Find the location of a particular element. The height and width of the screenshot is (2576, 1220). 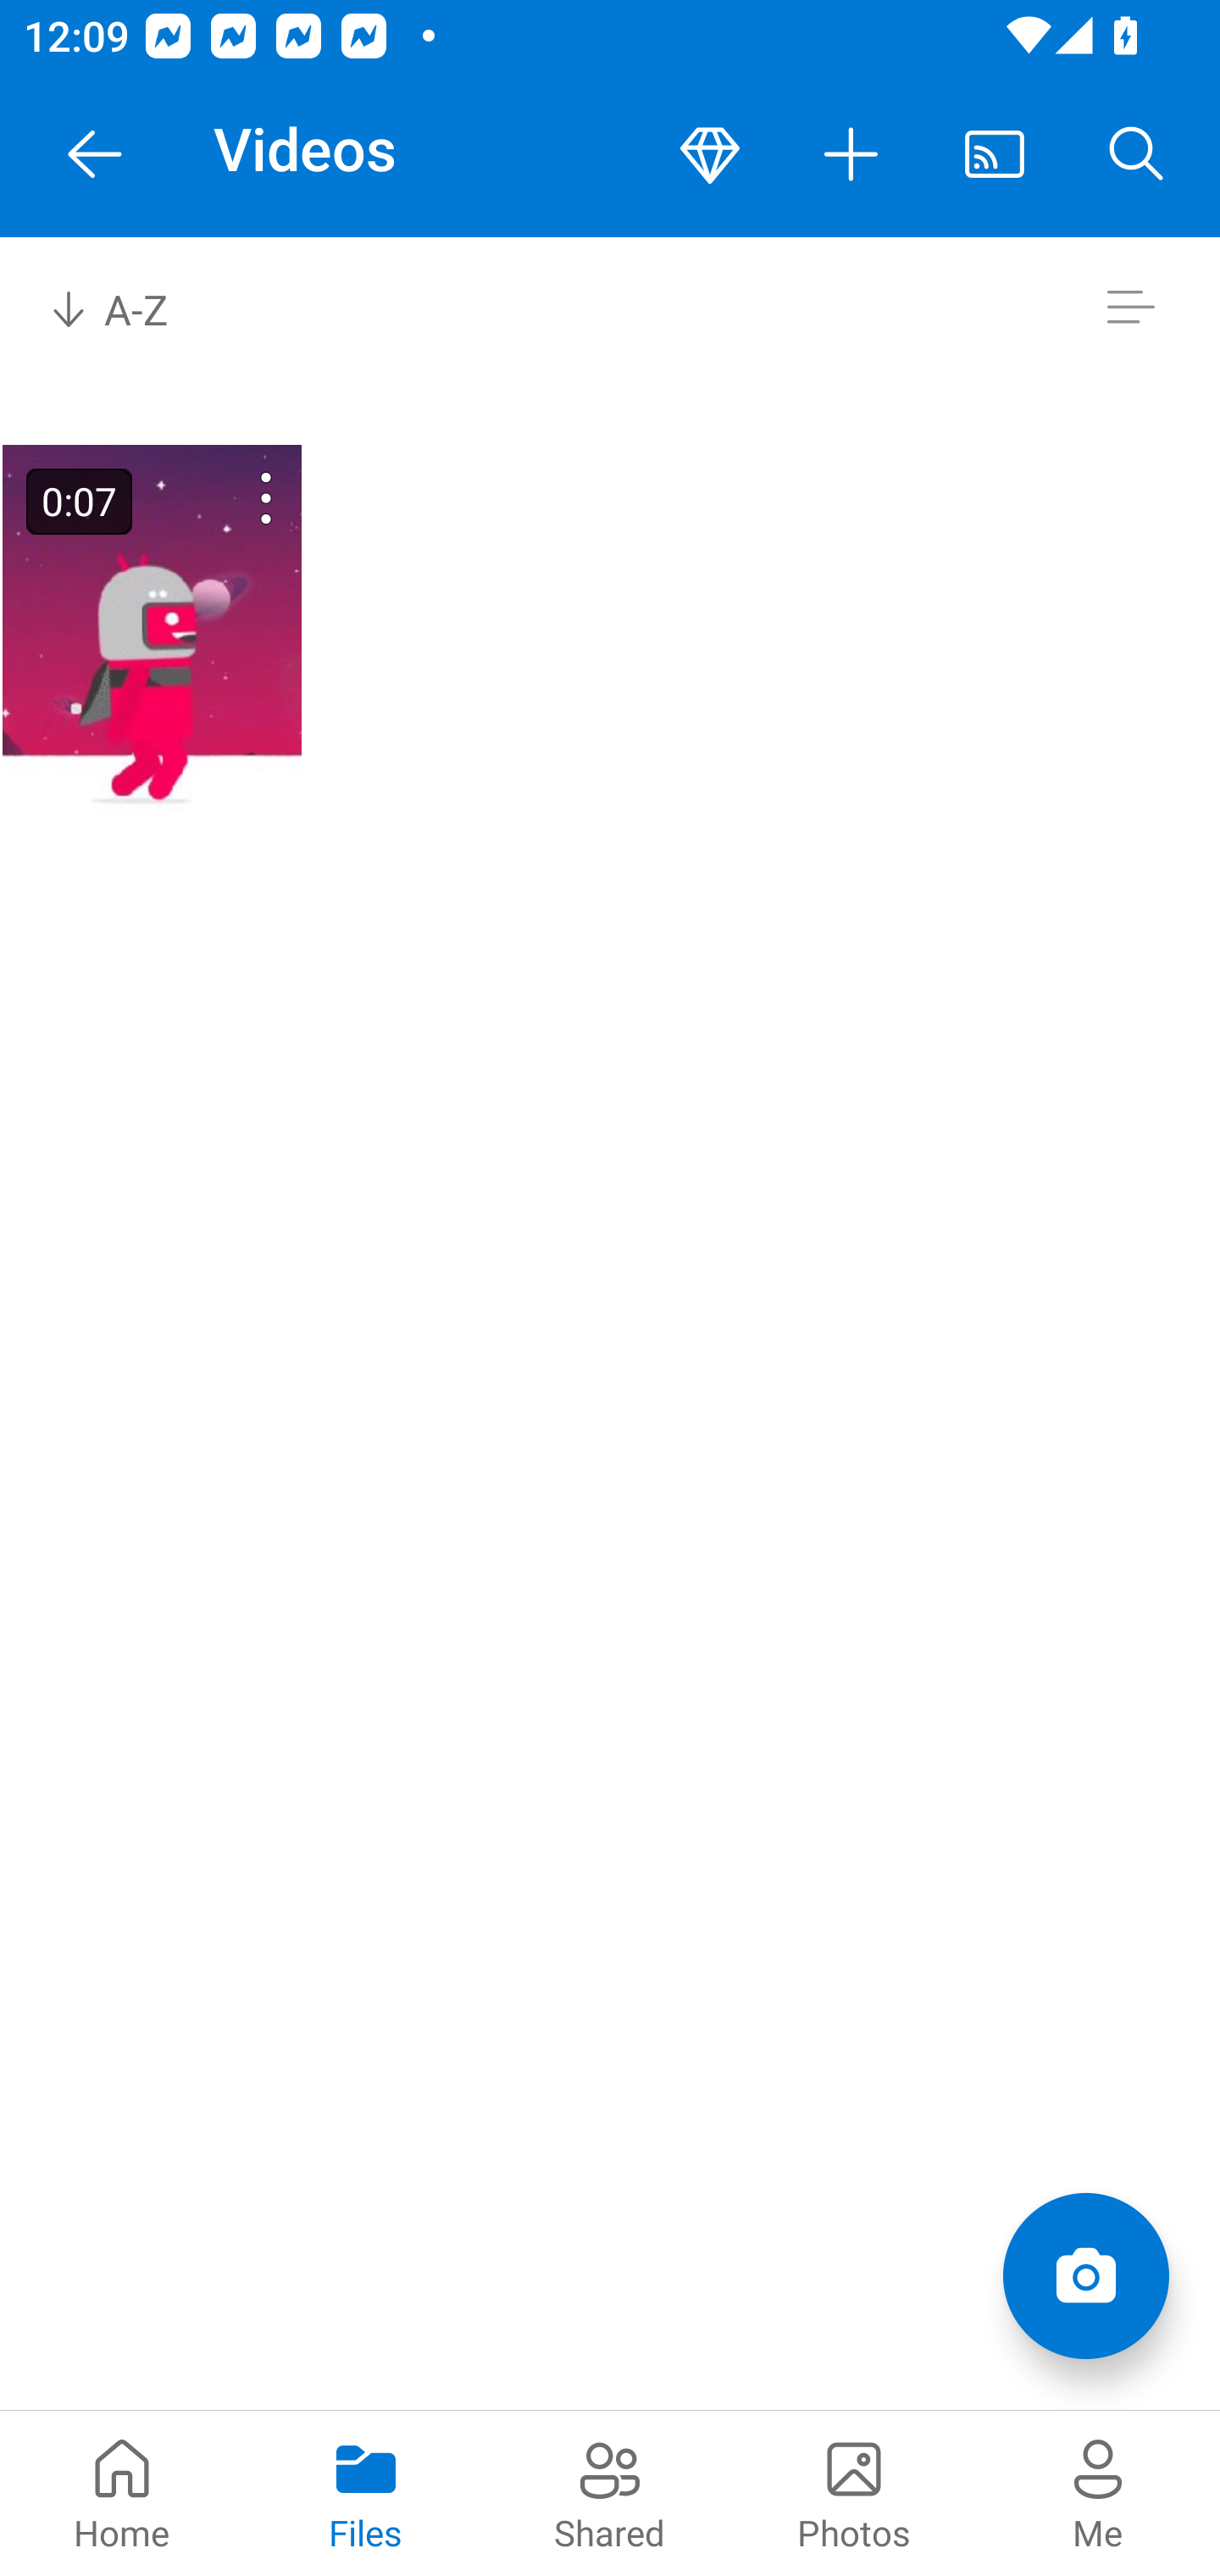

Switch to list view is located at coordinates (1130, 307).